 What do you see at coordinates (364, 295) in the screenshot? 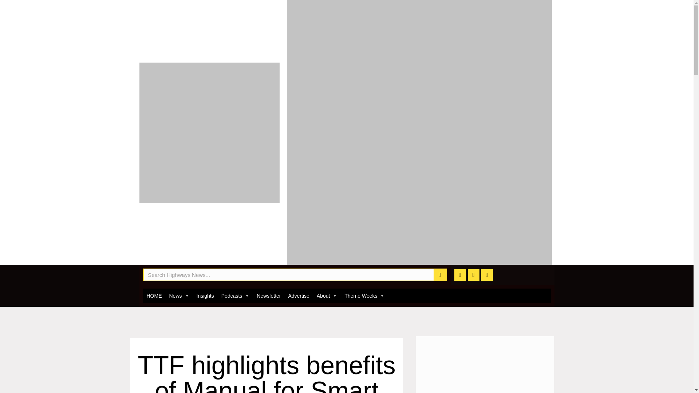
I see `Theme Weeks` at bounding box center [364, 295].